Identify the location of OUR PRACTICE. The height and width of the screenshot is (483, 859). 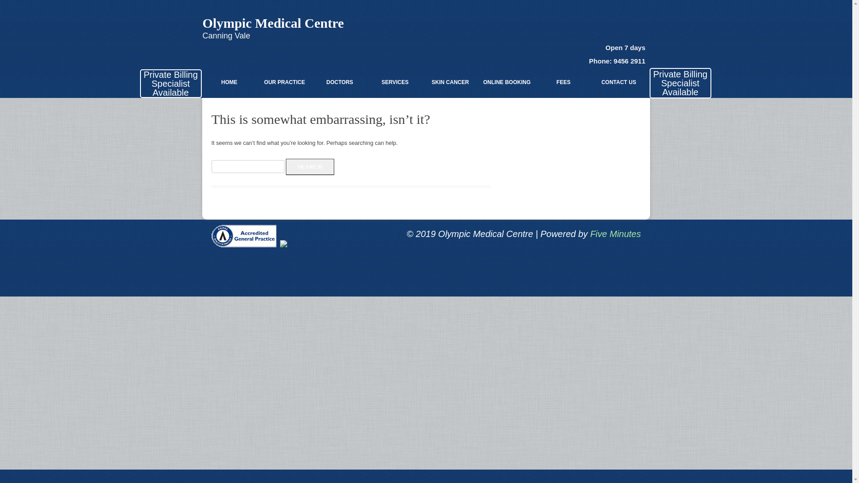
(285, 82).